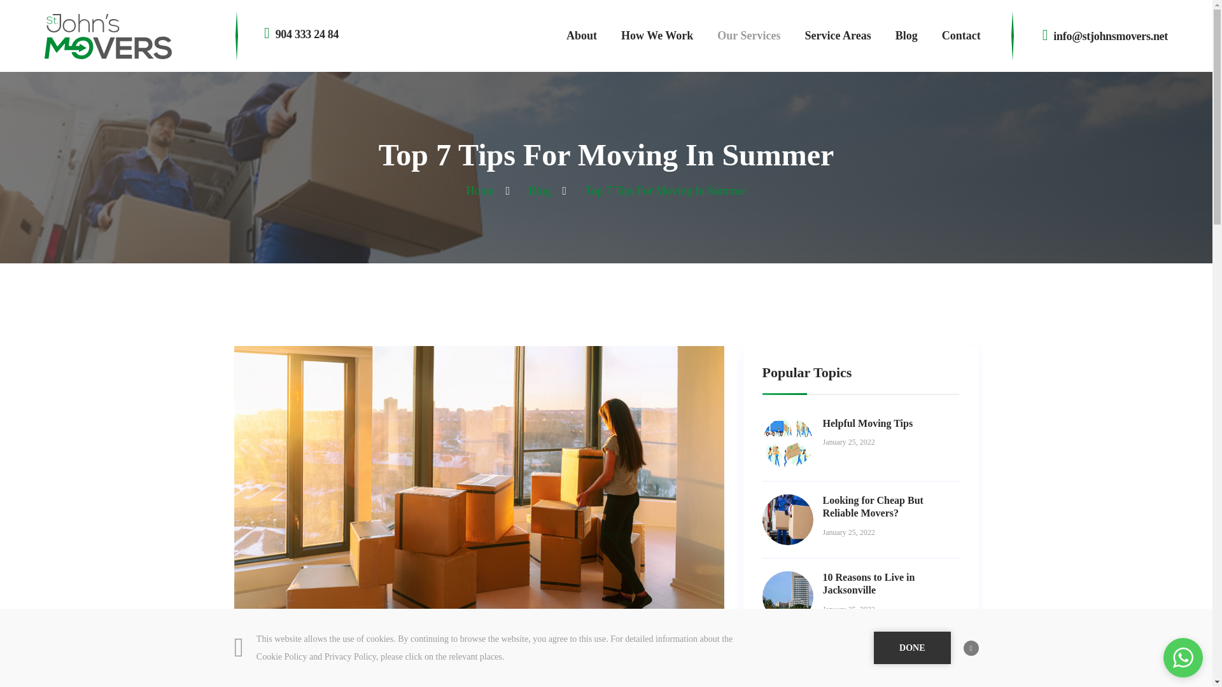 Image resolution: width=1222 pixels, height=687 pixels. What do you see at coordinates (911, 648) in the screenshot?
I see `DONE` at bounding box center [911, 648].